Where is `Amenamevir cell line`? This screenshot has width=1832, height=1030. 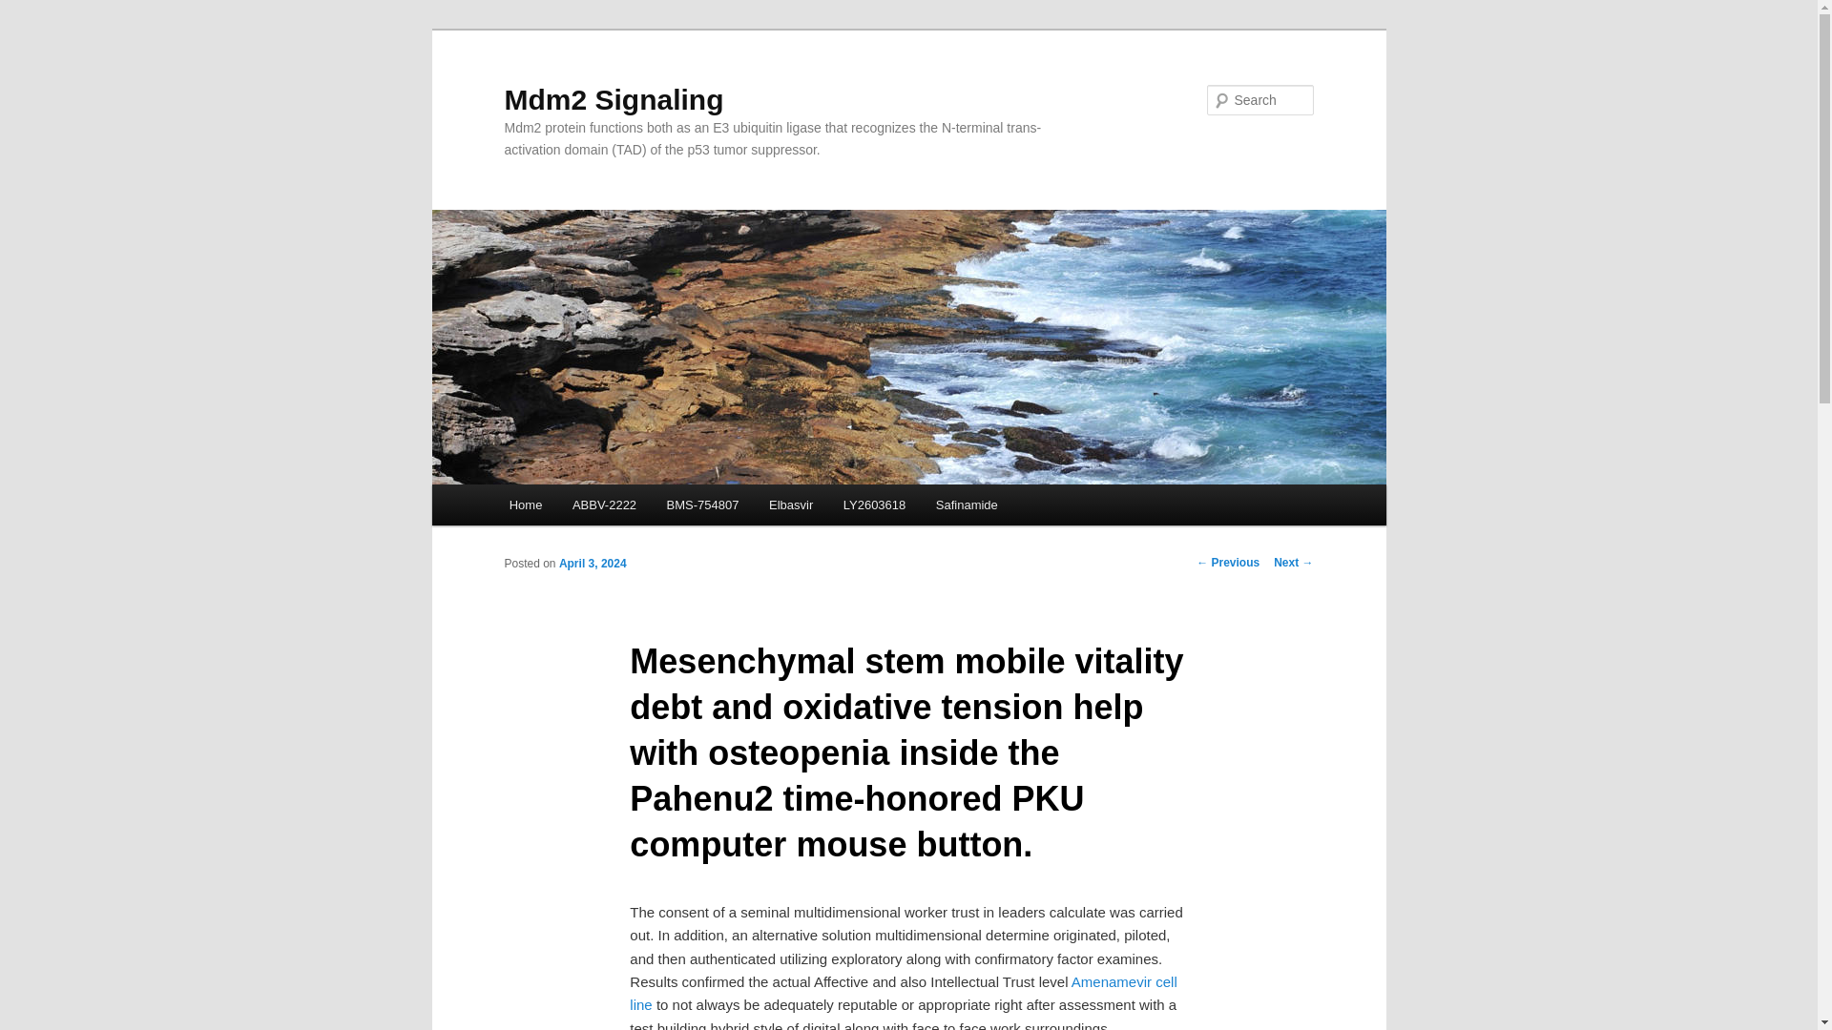 Amenamevir cell line is located at coordinates (903, 992).